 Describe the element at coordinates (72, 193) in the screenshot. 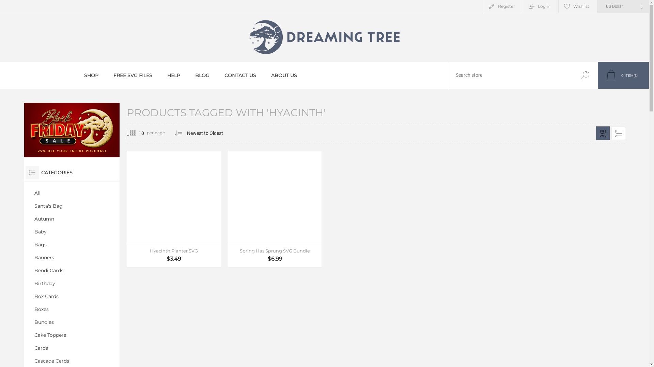

I see `All` at that location.